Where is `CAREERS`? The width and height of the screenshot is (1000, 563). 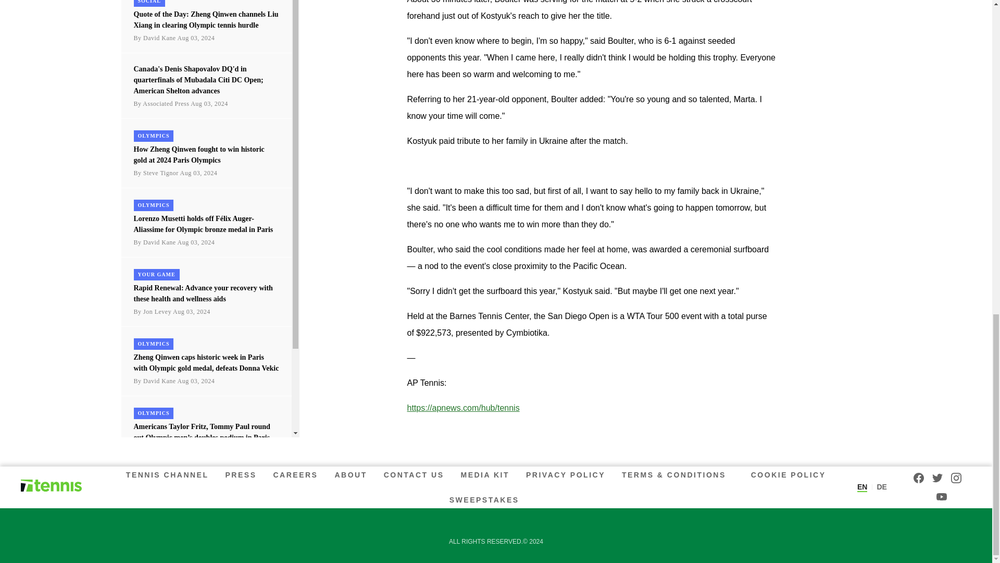 CAREERS is located at coordinates (295, 474).